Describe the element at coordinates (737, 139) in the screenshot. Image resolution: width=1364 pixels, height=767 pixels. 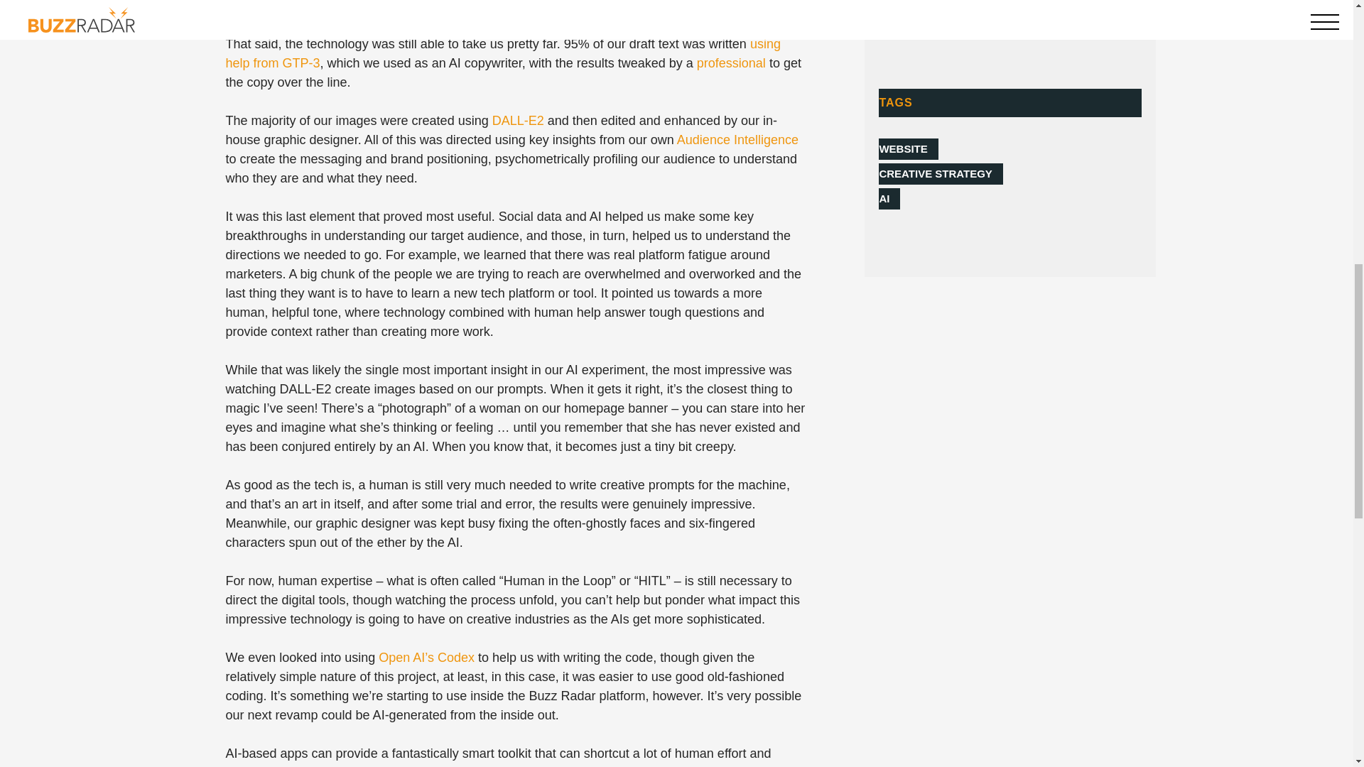
I see `Audience Intelligence` at that location.